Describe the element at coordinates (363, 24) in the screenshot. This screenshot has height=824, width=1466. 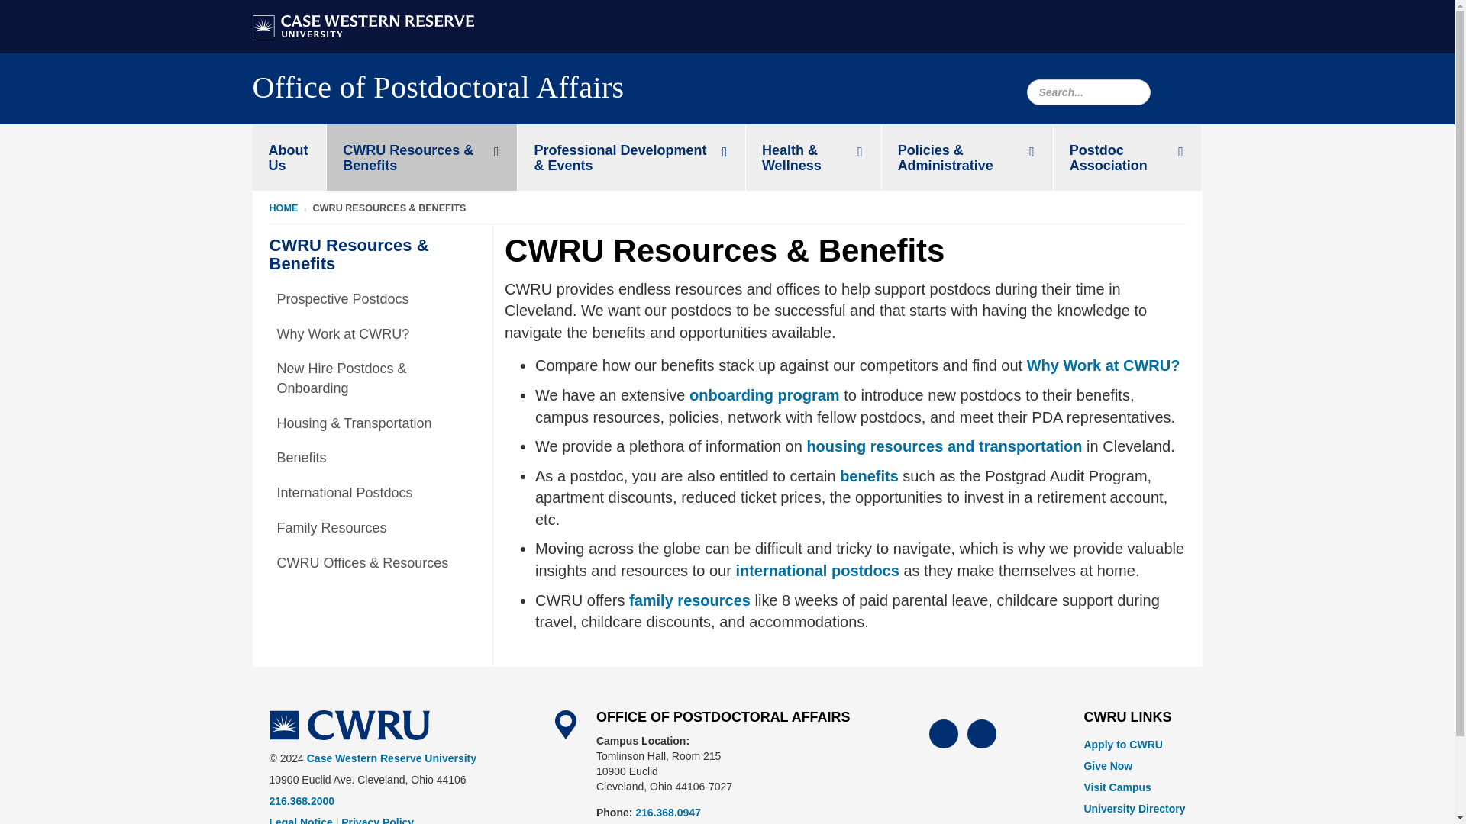
I see `Go to case.edu` at that location.